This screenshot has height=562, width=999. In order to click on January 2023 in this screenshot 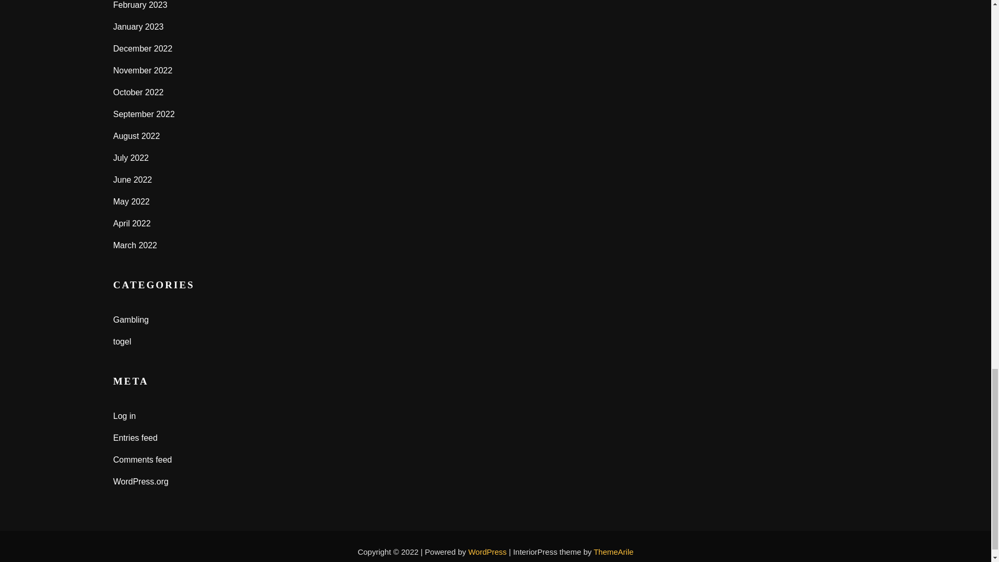, I will do `click(138, 27)`.